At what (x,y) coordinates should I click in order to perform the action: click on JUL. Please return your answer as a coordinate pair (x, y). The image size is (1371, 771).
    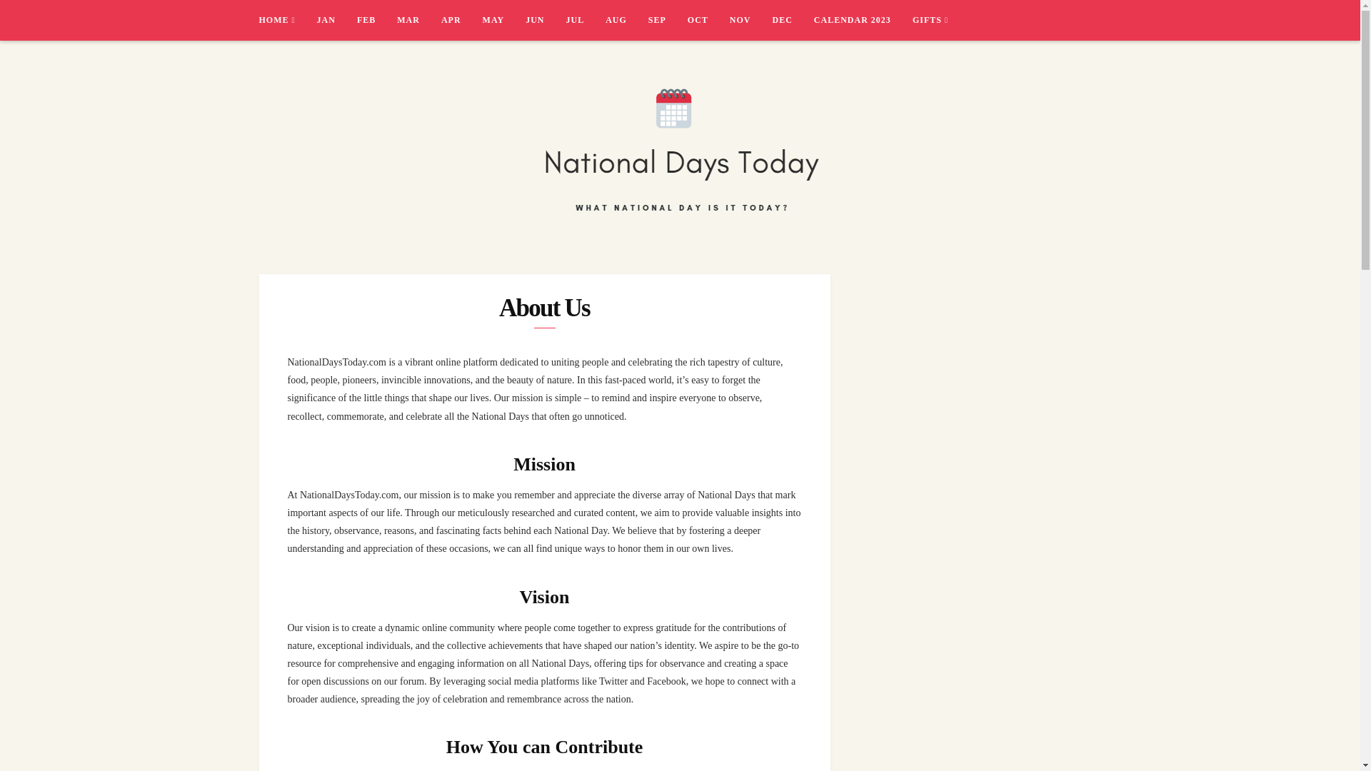
    Looking at the image, I should click on (586, 20).